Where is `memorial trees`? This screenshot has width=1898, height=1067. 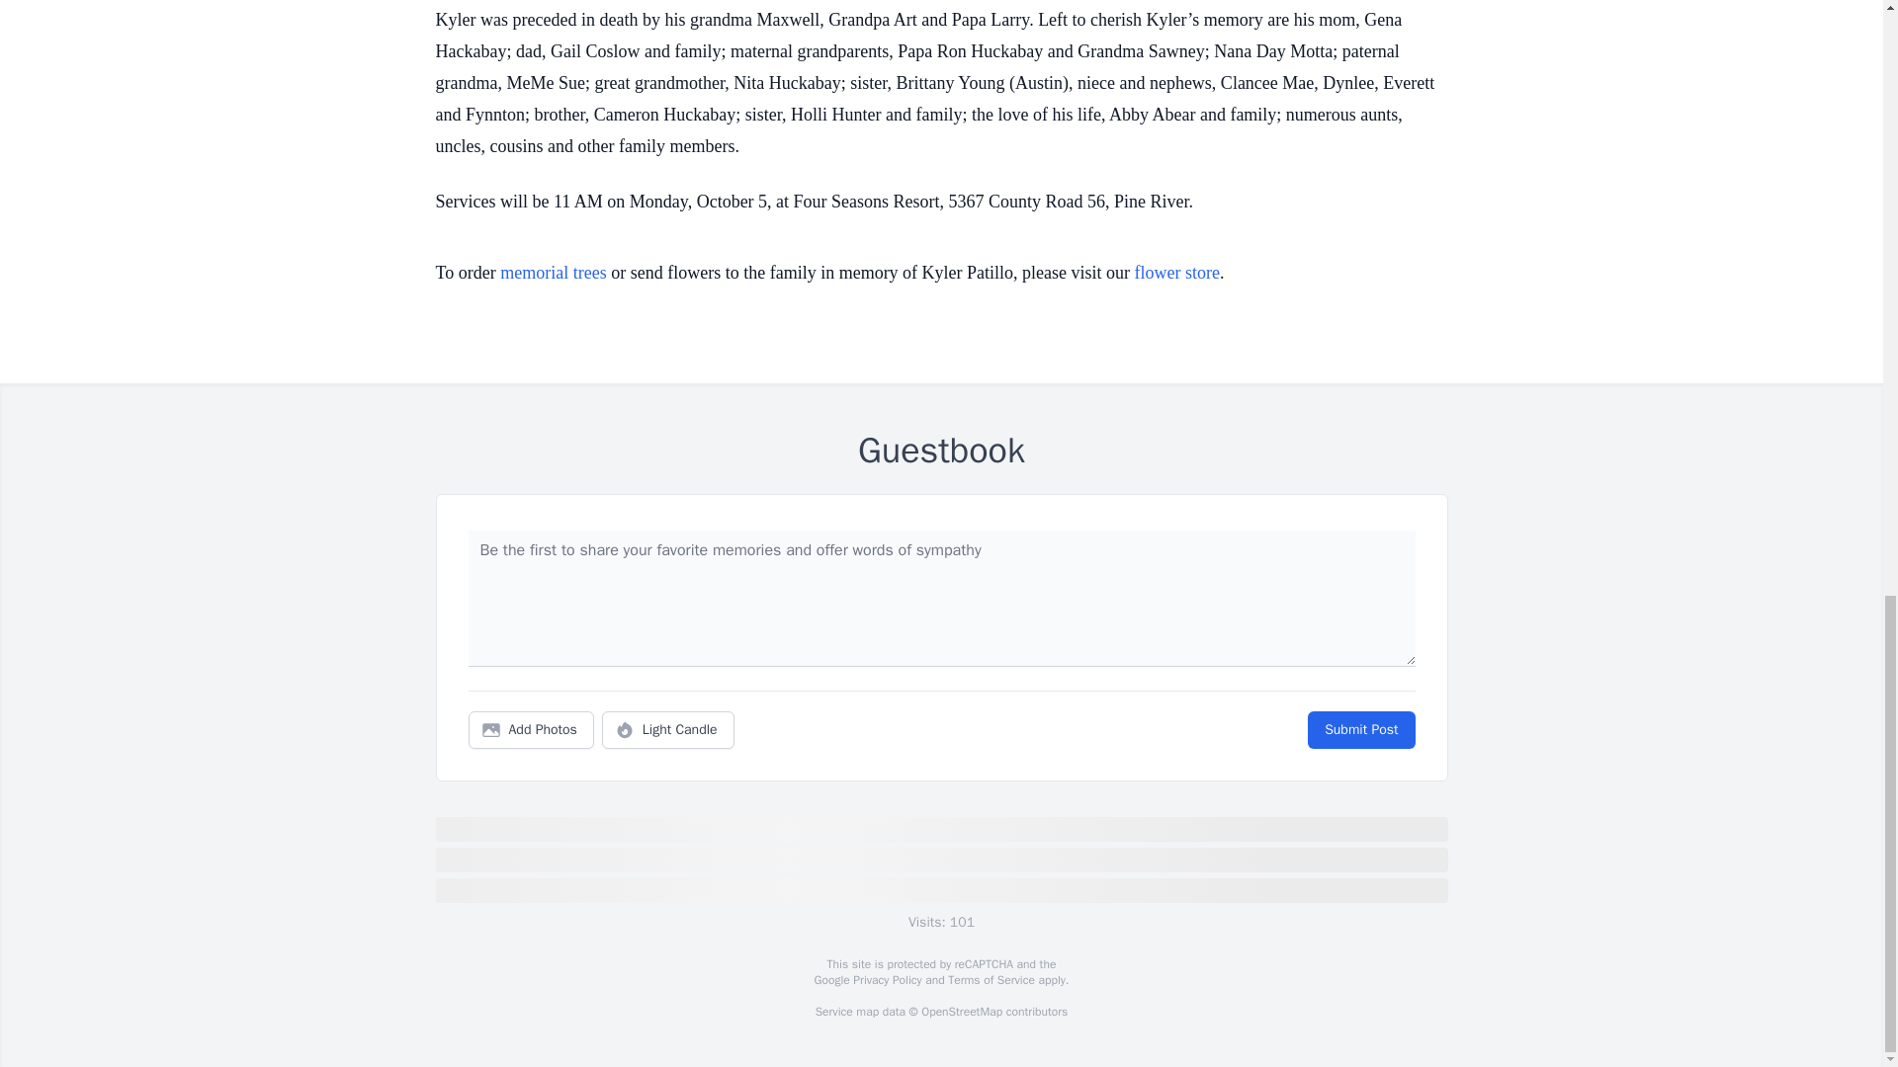 memorial trees is located at coordinates (553, 273).